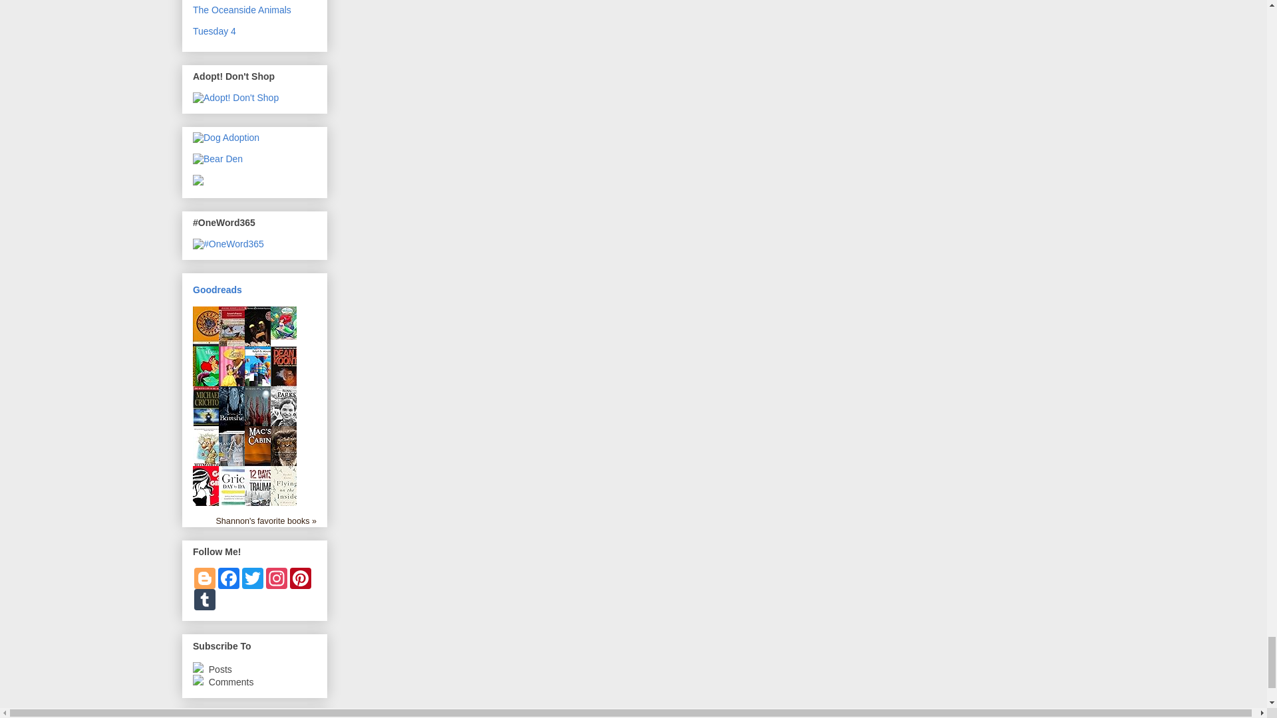 The width and height of the screenshot is (1277, 718). I want to click on Disney's The Little Mermaid, so click(287, 336).